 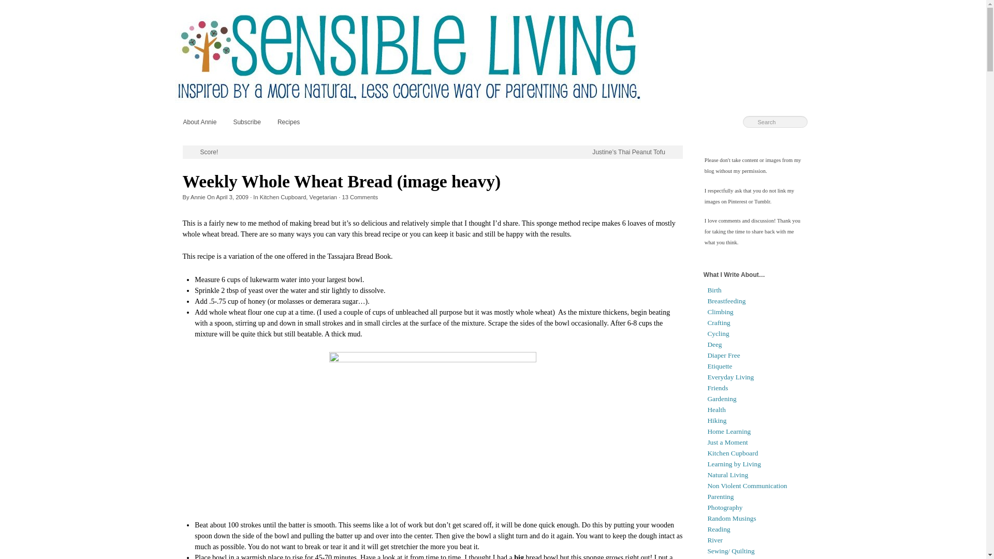 I want to click on Breastfeeding, so click(x=726, y=300).